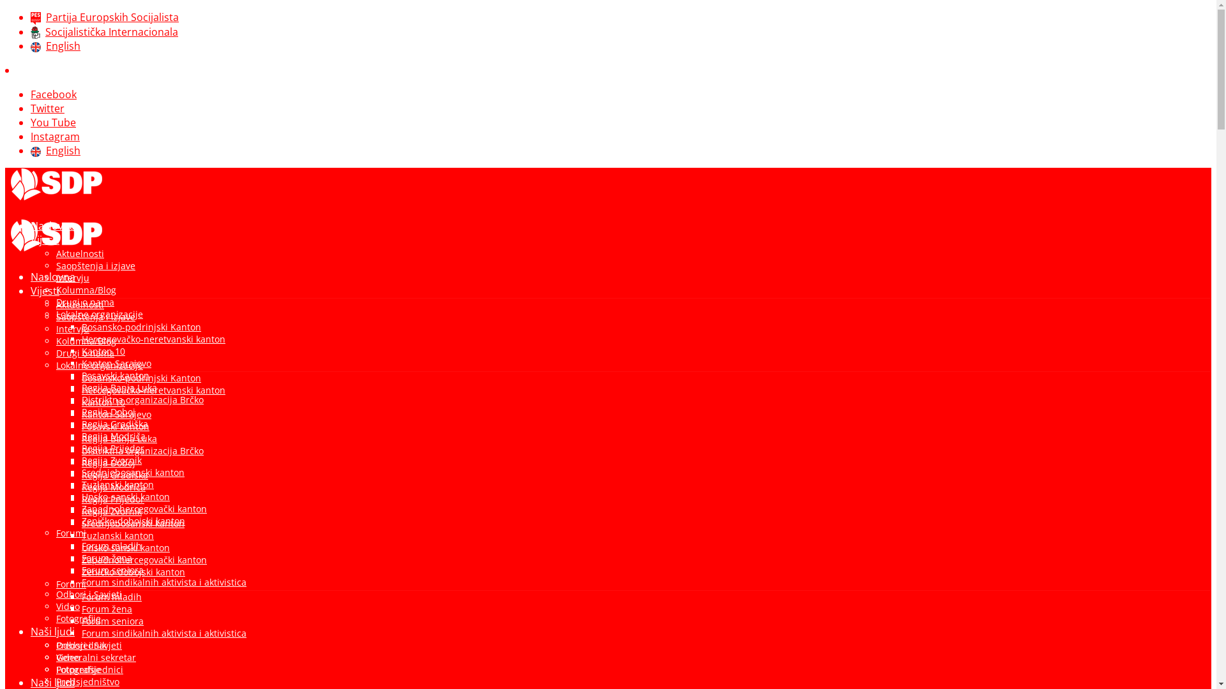  What do you see at coordinates (113, 448) in the screenshot?
I see `Regija Prijedor` at bounding box center [113, 448].